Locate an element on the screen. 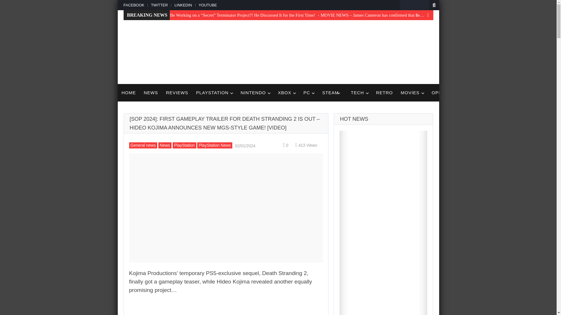 Image resolution: width=561 pixels, height=315 pixels. TWITTER is located at coordinates (158, 5).